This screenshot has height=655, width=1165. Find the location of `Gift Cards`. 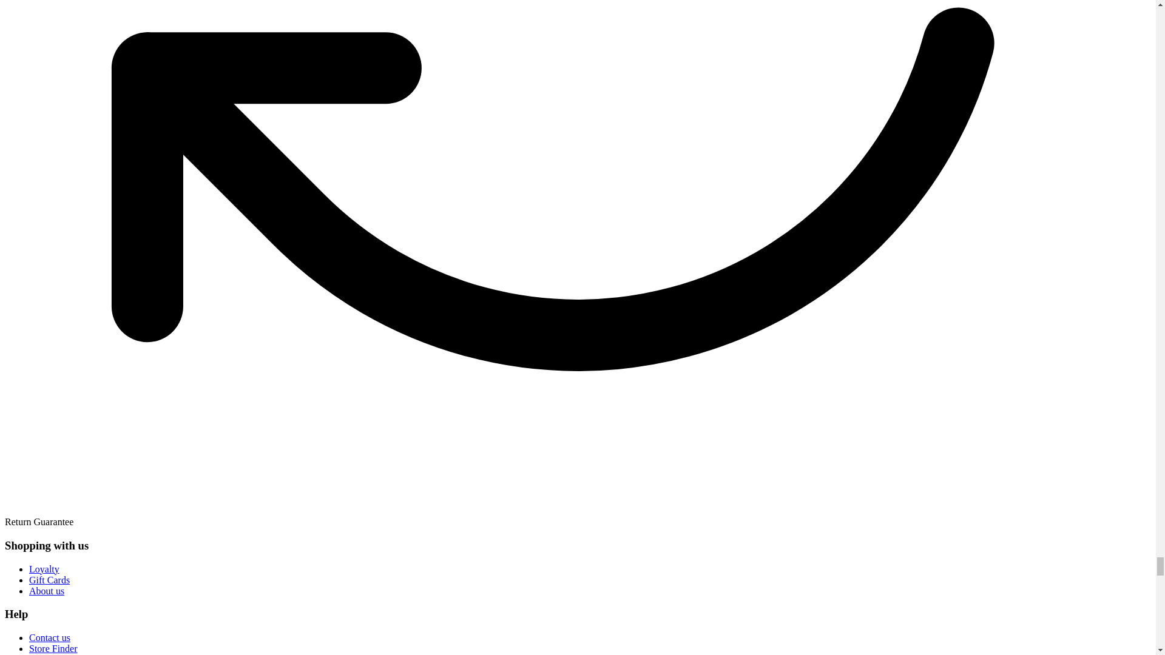

Gift Cards is located at coordinates (50, 580).